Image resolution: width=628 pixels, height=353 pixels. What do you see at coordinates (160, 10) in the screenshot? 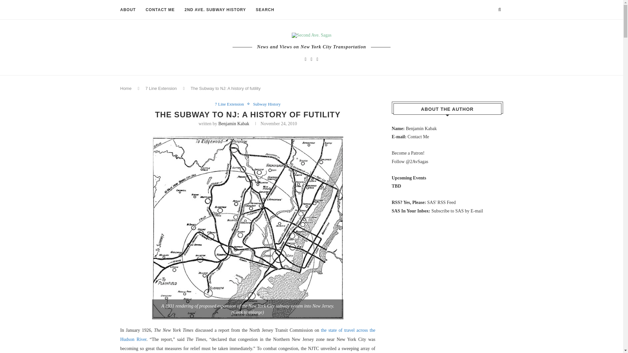
I see `CONTACT ME` at bounding box center [160, 10].